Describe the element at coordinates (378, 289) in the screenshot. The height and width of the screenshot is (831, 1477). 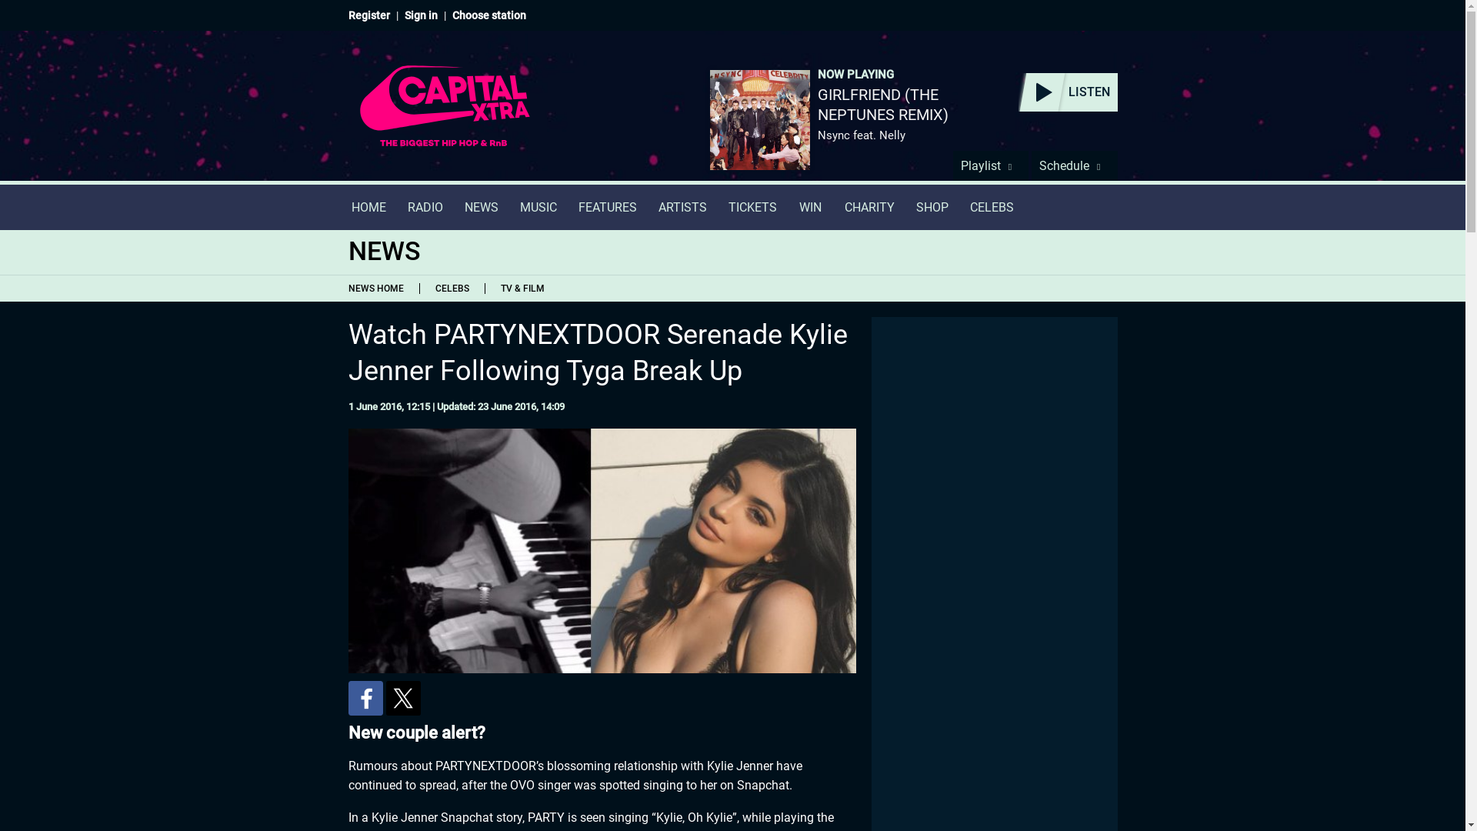
I see `NEWS HOME` at that location.